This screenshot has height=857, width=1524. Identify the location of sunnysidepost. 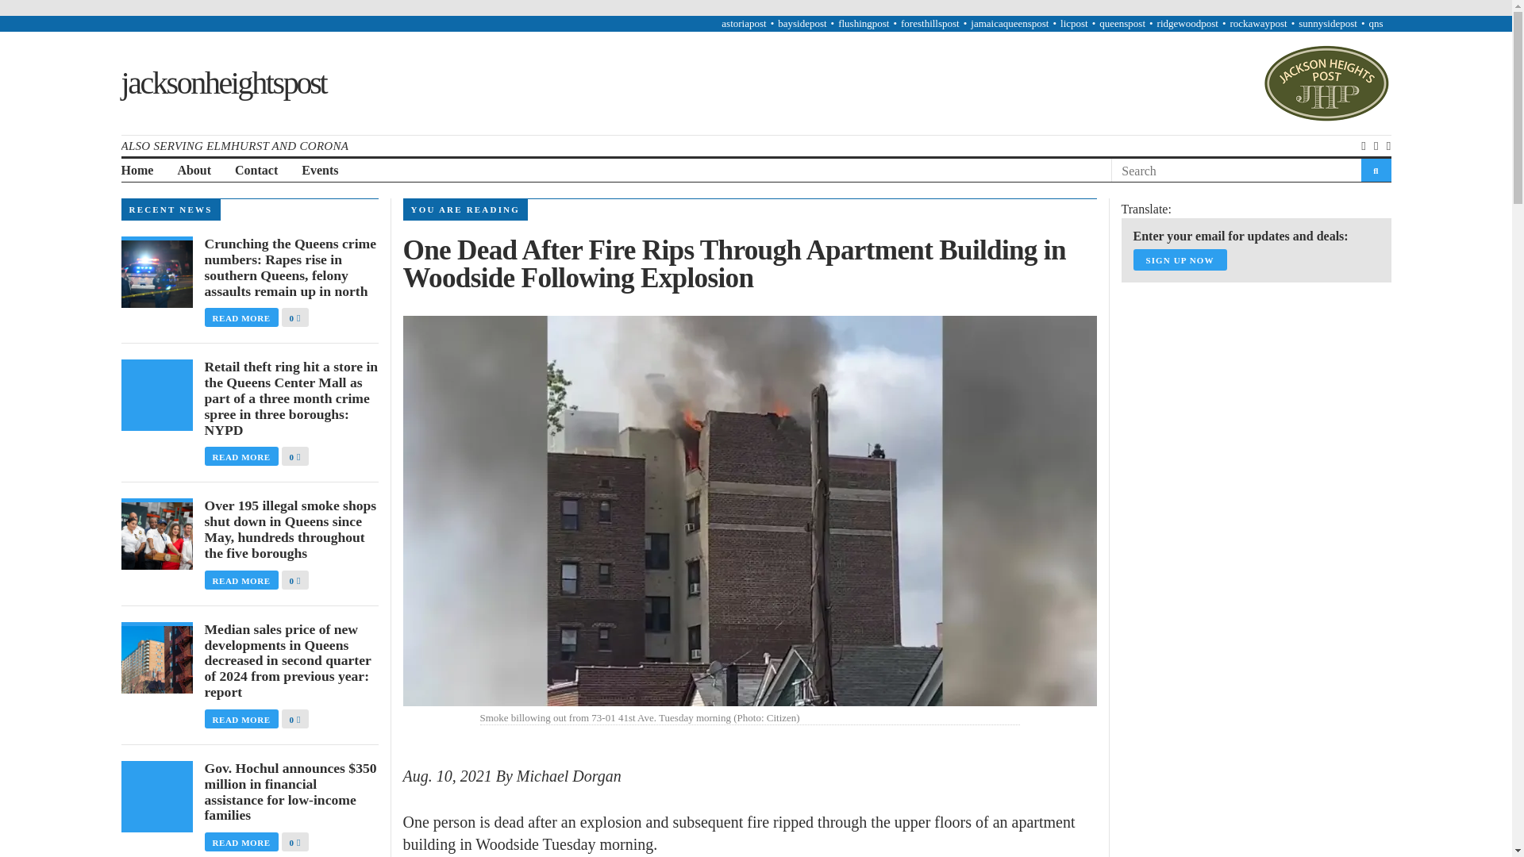
(1327, 22).